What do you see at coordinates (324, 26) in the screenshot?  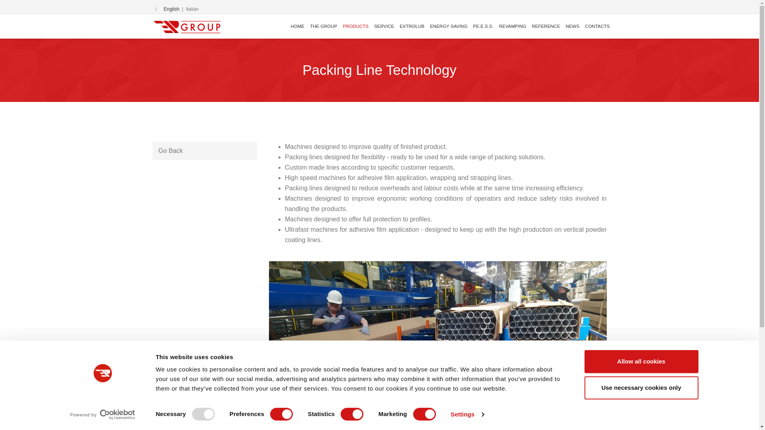 I see `THE GROUP` at bounding box center [324, 26].